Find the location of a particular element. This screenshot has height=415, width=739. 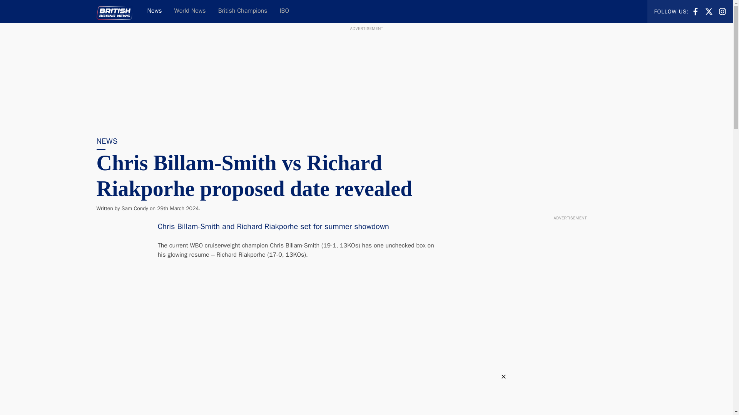

World News is located at coordinates (190, 12).